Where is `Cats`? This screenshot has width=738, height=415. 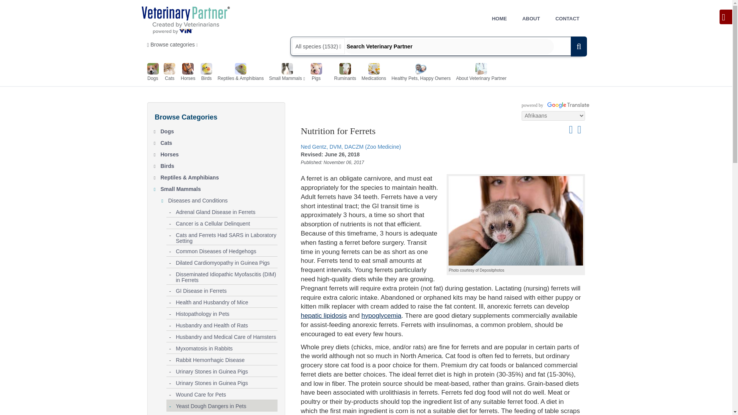 Cats is located at coordinates (219, 141).